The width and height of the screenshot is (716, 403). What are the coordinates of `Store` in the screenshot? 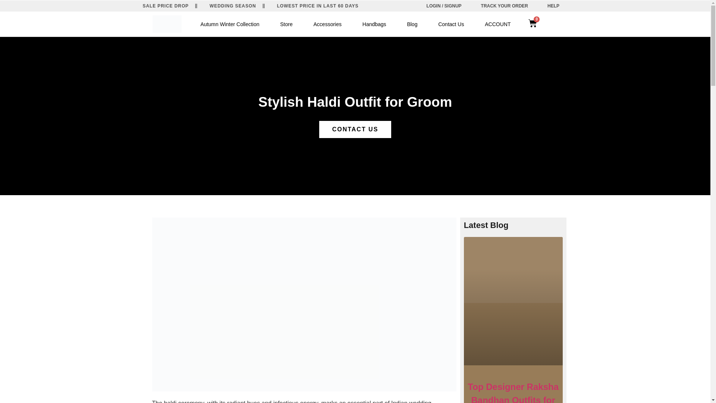 It's located at (286, 24).